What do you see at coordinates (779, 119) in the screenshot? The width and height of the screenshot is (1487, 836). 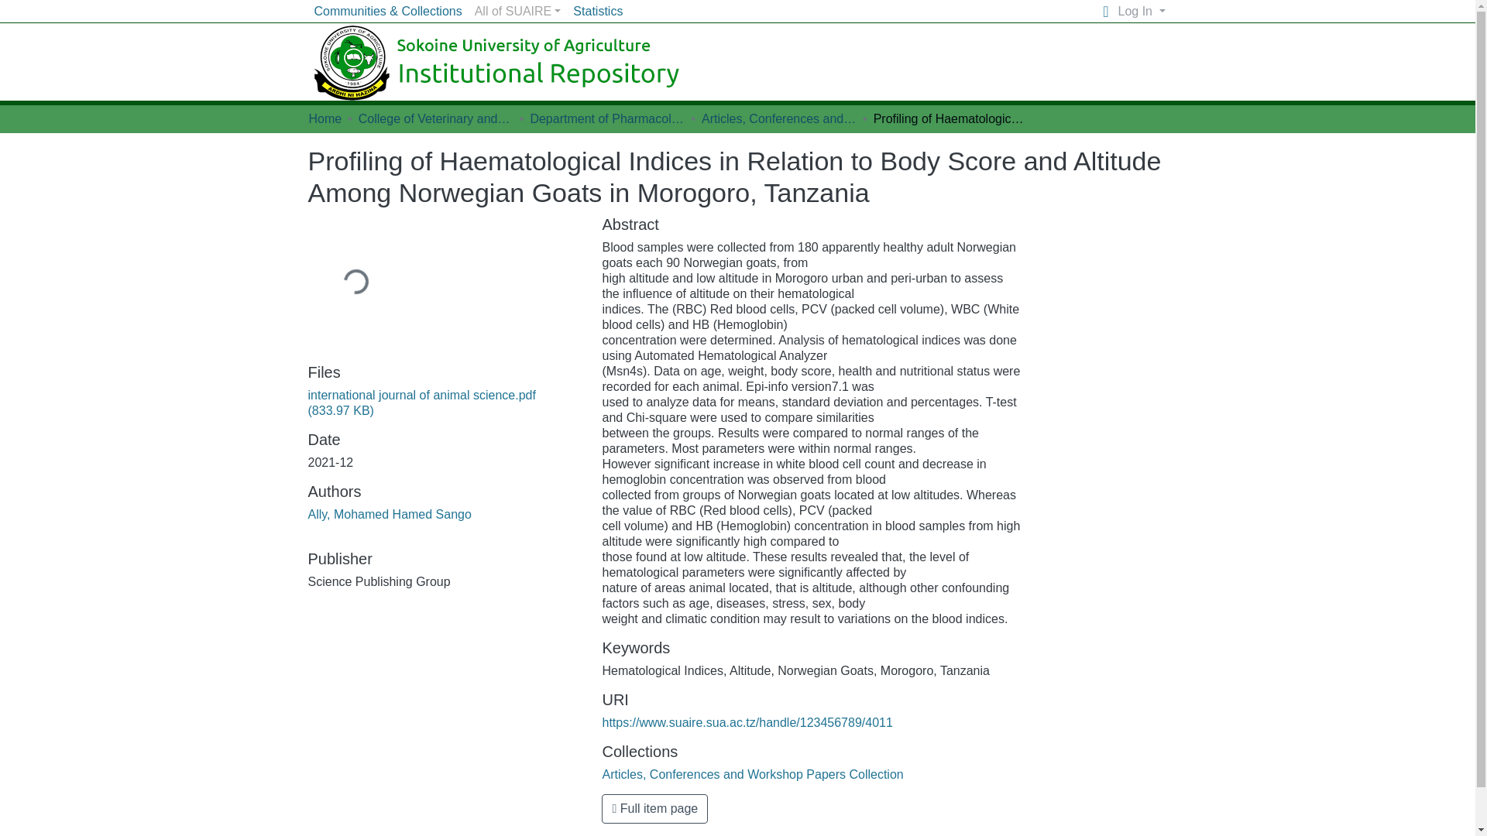 I see `Articles, Conferences and Workshop Papers Collection` at bounding box center [779, 119].